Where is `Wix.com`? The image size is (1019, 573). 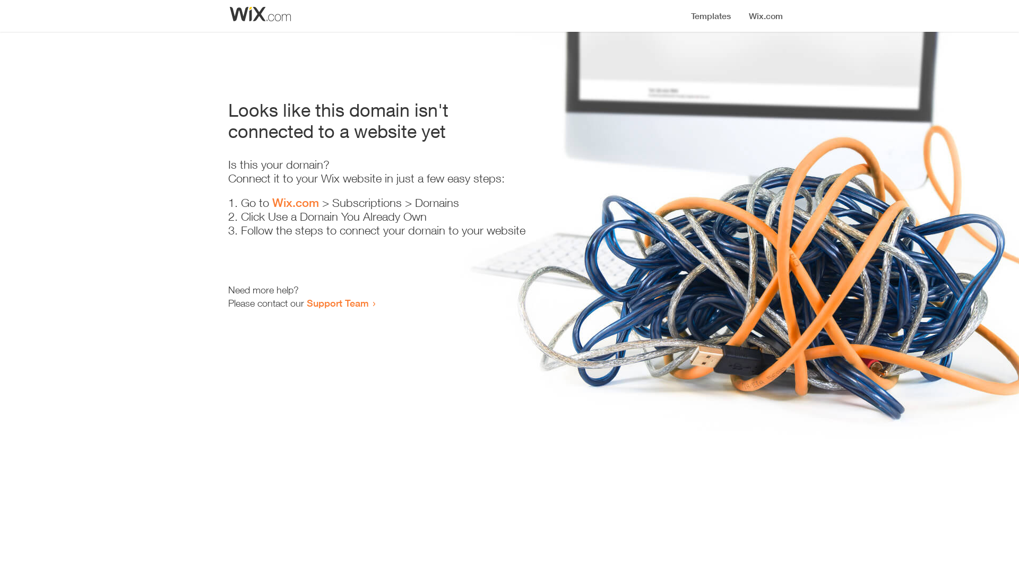
Wix.com is located at coordinates (296, 203).